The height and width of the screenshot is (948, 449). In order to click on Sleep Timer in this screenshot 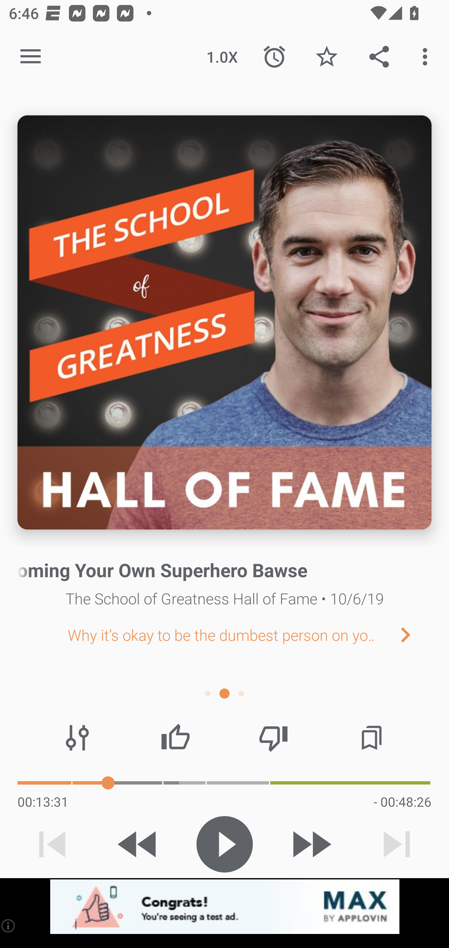, I will do `click(274, 57)`.